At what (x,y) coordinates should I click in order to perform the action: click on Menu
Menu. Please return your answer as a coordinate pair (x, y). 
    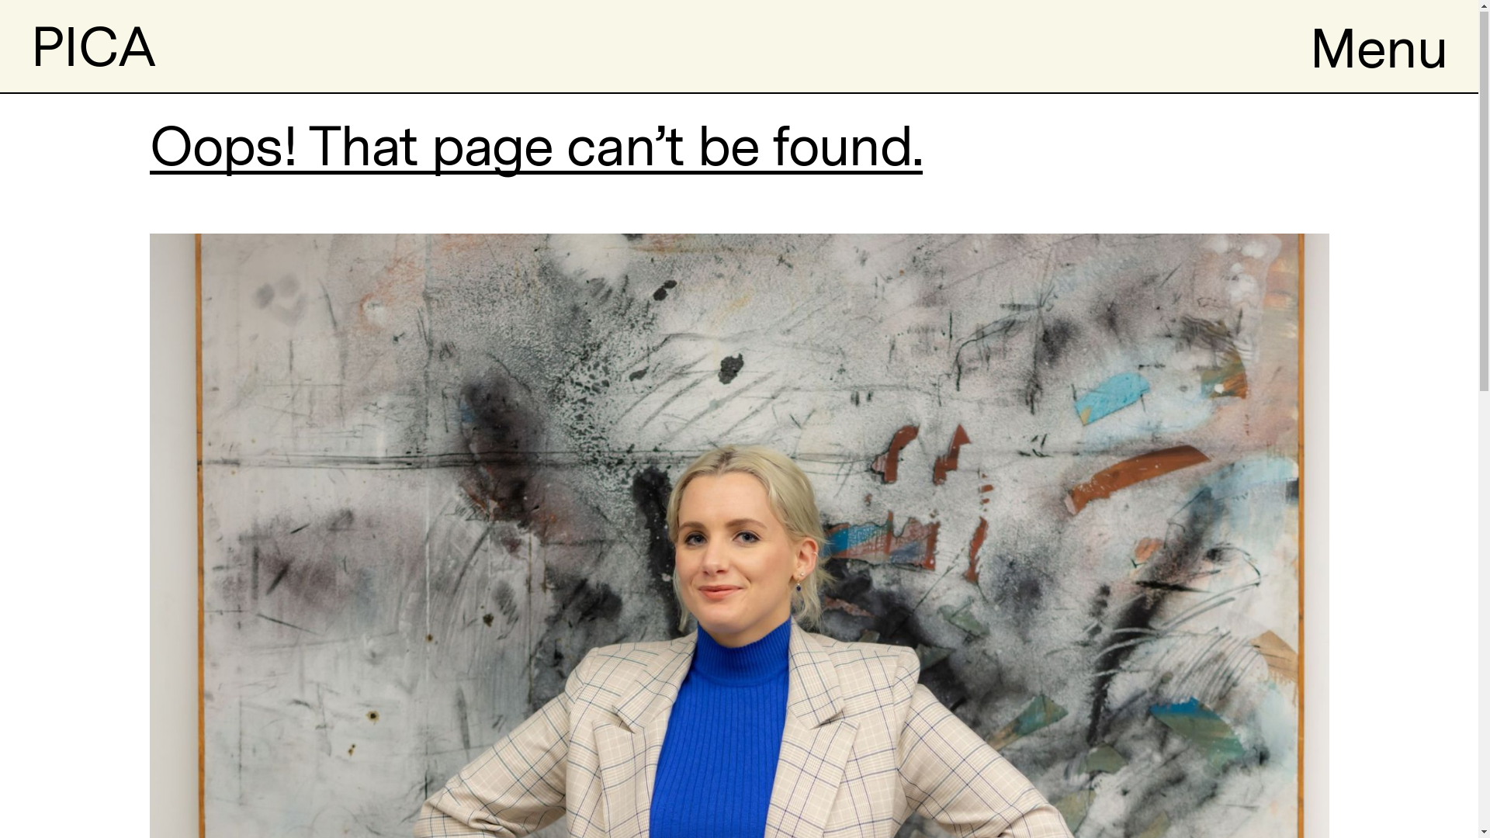
    Looking at the image, I should click on (1378, 47).